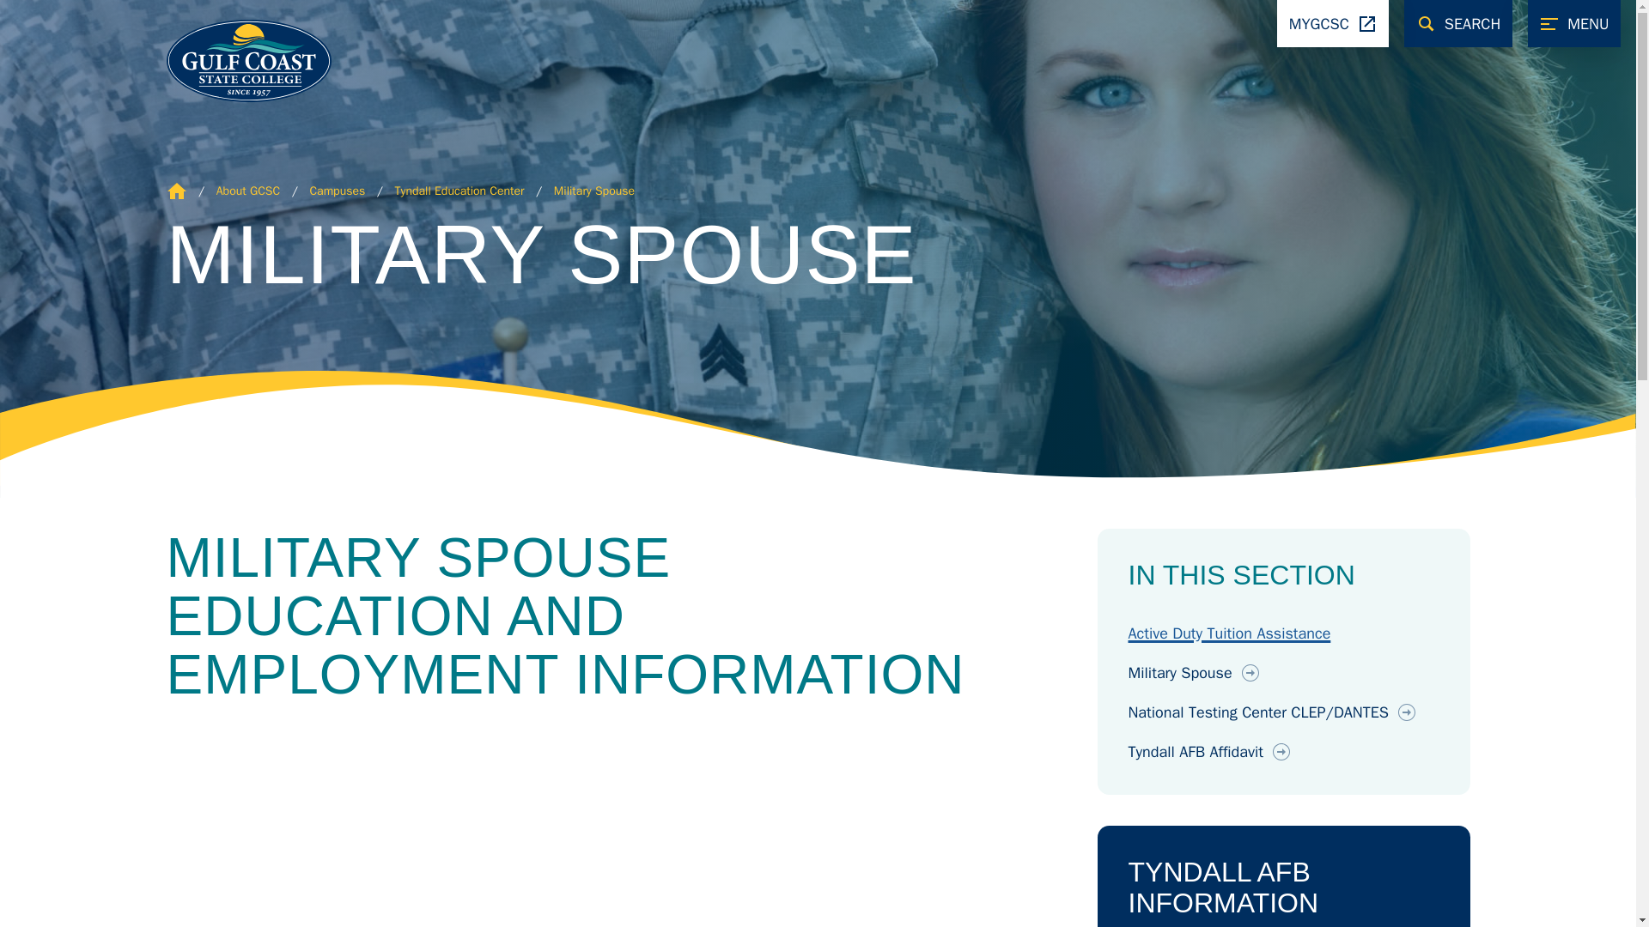  Describe the element at coordinates (230, 59) in the screenshot. I see `Gulf Coast State College Homepage` at that location.